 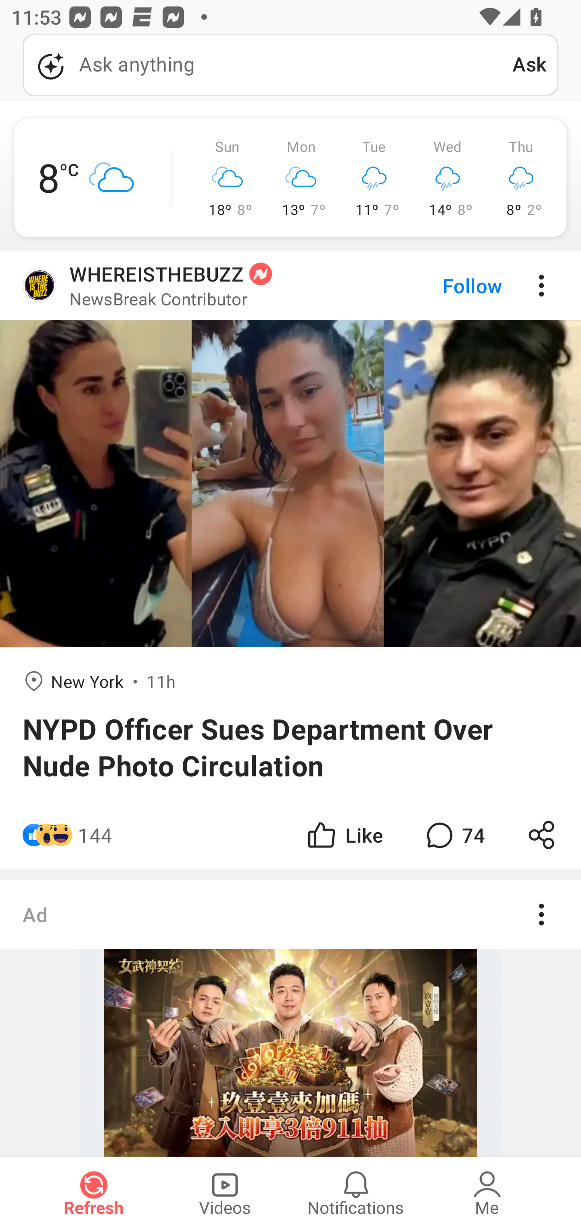 What do you see at coordinates (445, 286) in the screenshot?
I see `Follow` at bounding box center [445, 286].